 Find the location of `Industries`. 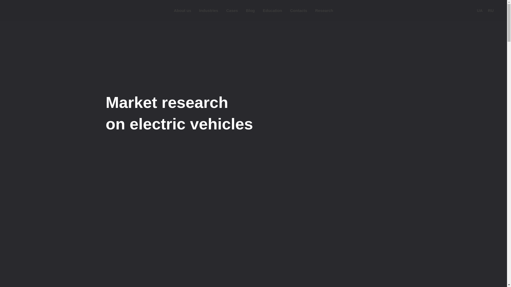

Industries is located at coordinates (209, 10).